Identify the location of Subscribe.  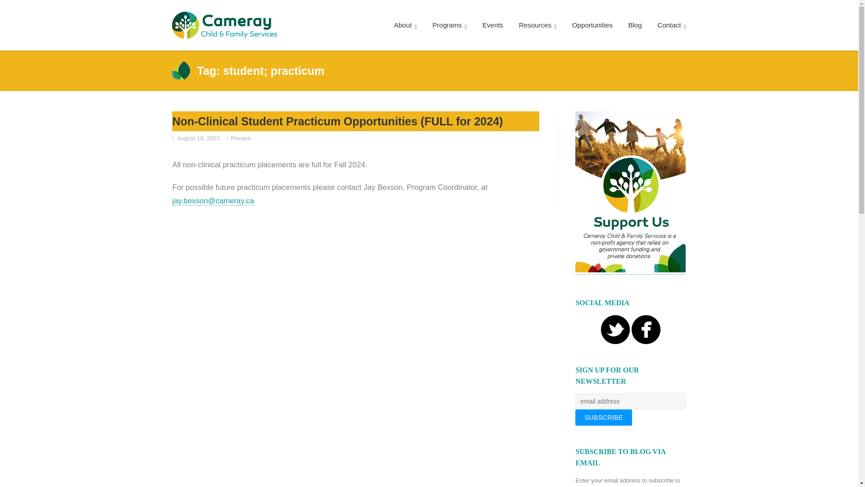
(603, 418).